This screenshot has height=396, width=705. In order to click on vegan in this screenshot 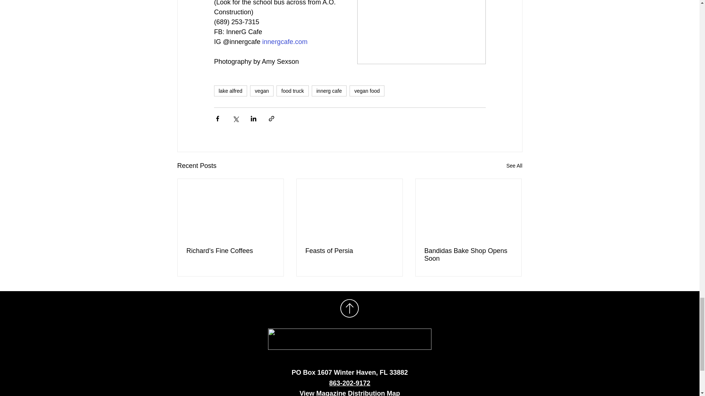, I will do `click(261, 91)`.